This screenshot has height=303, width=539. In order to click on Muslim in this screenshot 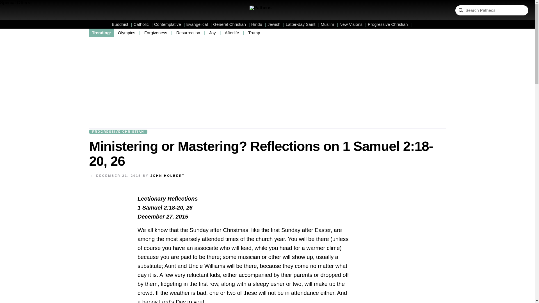, I will do `click(329, 24)`.